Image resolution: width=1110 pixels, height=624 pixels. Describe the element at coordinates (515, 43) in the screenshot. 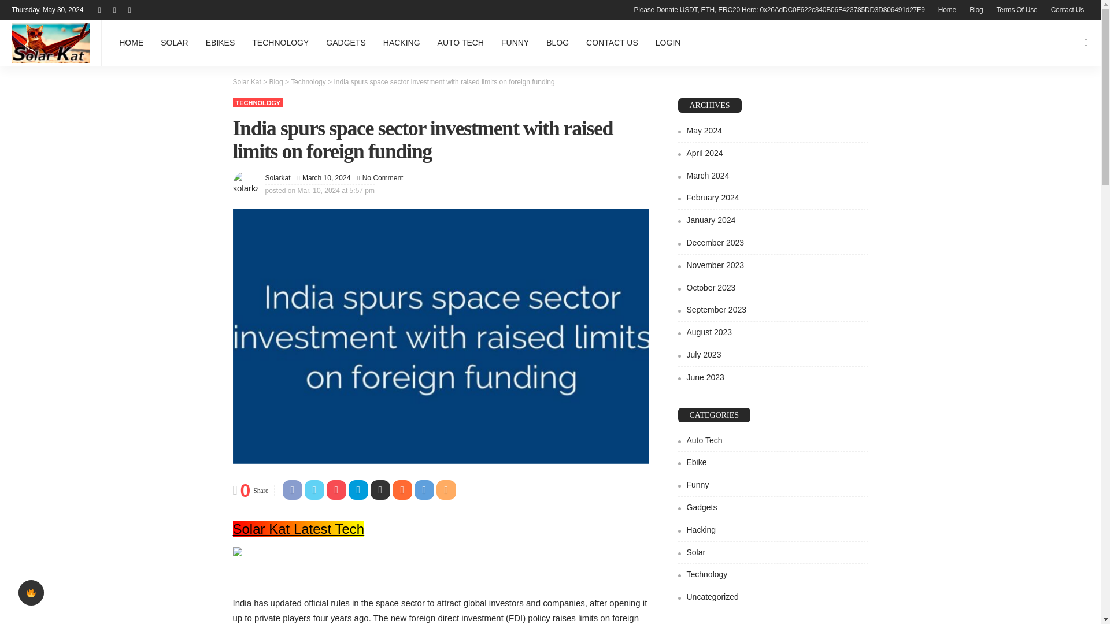

I see `FUNNY` at that location.